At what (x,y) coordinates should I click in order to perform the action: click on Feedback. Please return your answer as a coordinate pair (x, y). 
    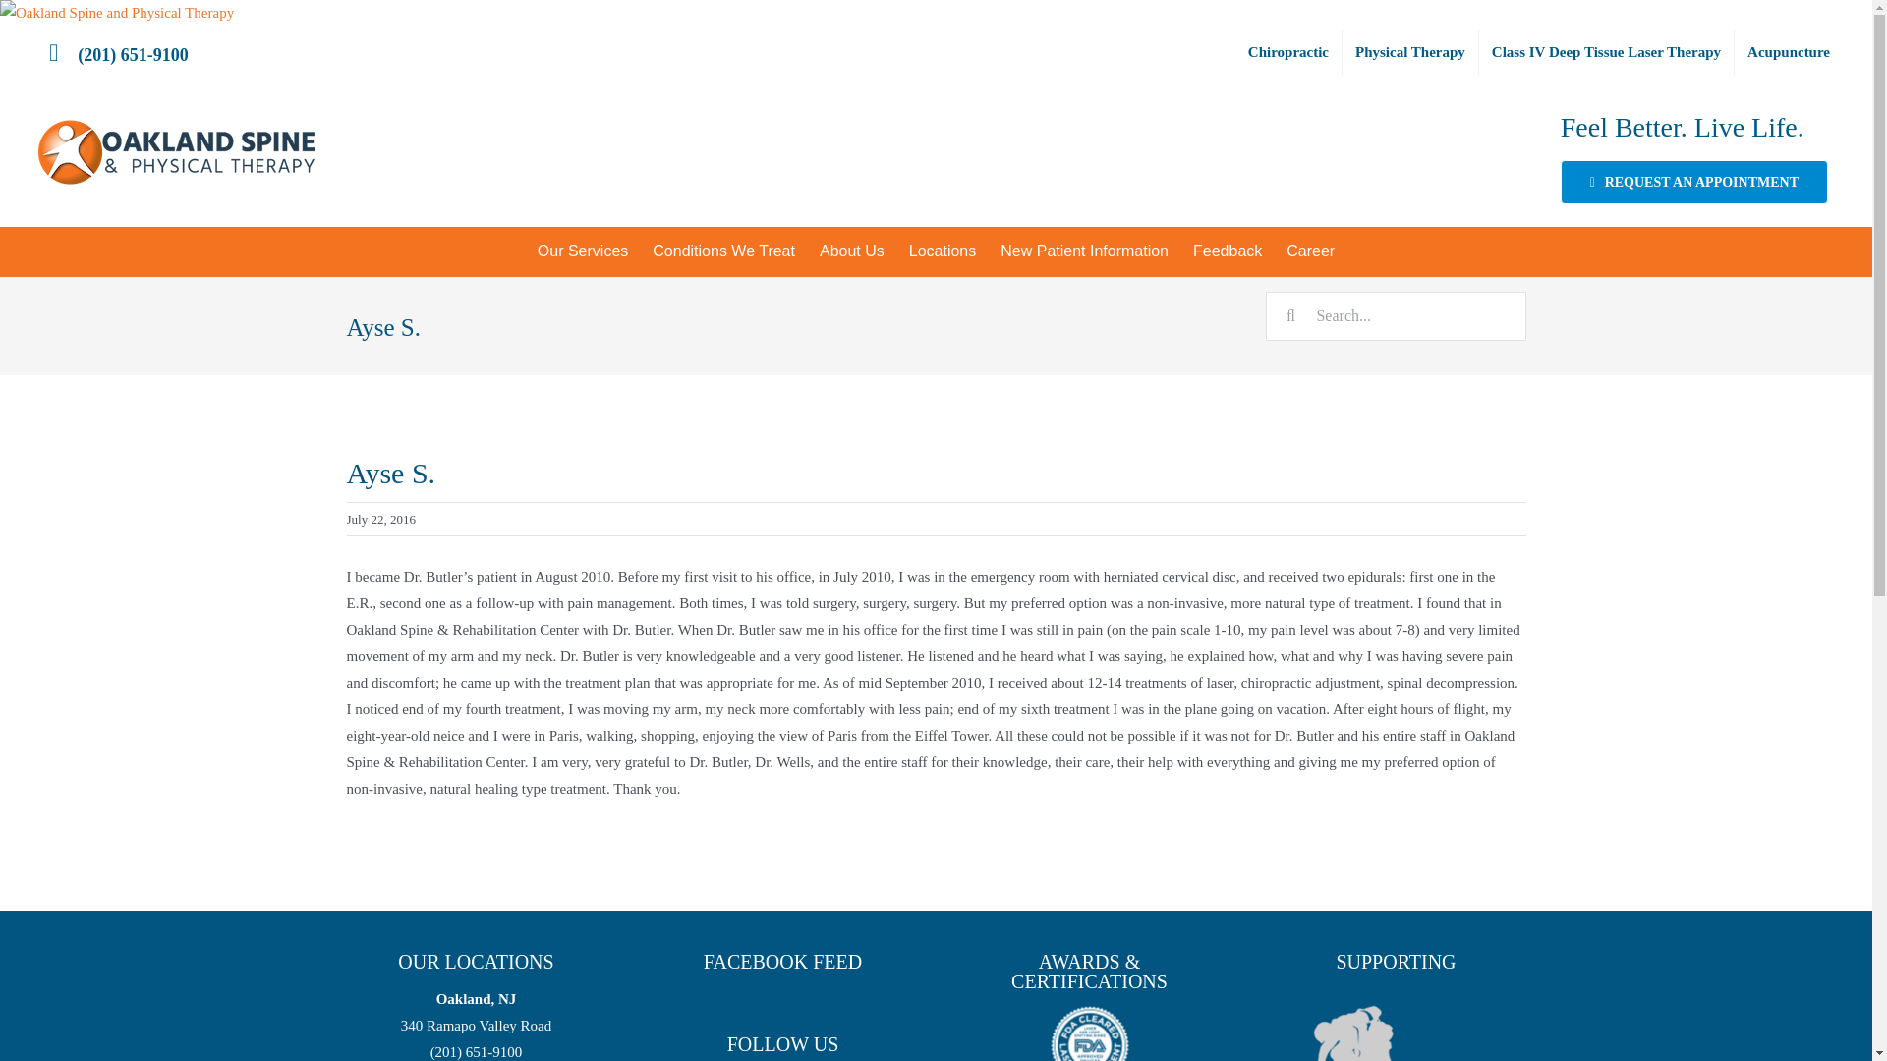
    Looking at the image, I should click on (1228, 251).